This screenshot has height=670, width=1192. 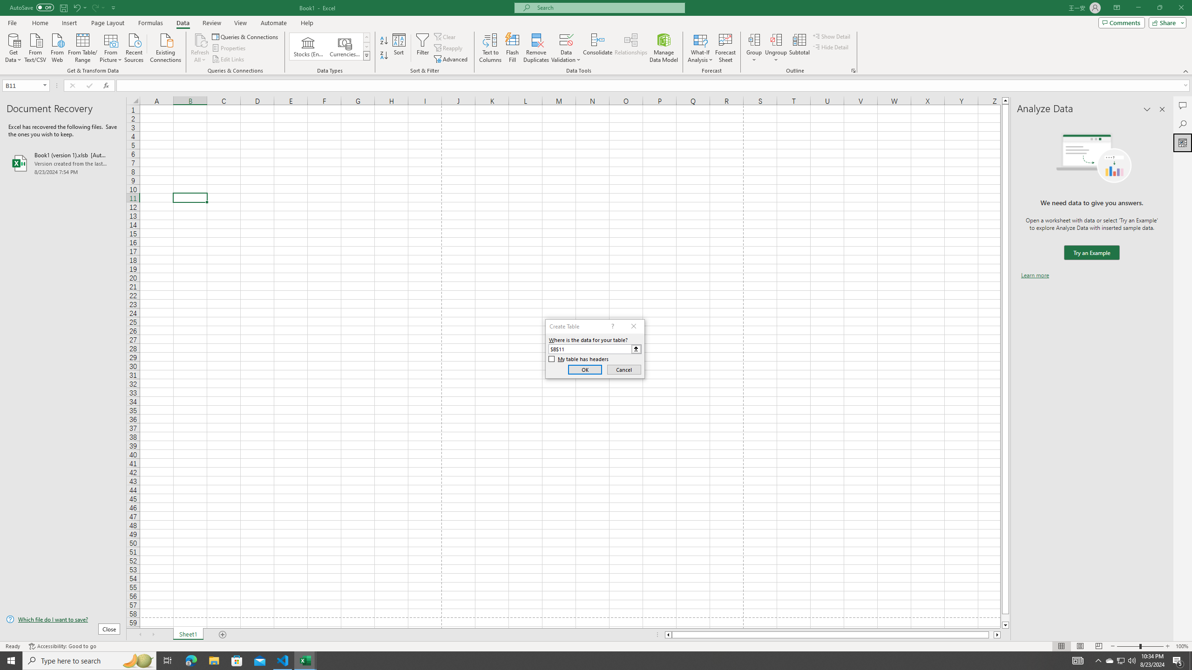 What do you see at coordinates (1005, 618) in the screenshot?
I see `Page down` at bounding box center [1005, 618].